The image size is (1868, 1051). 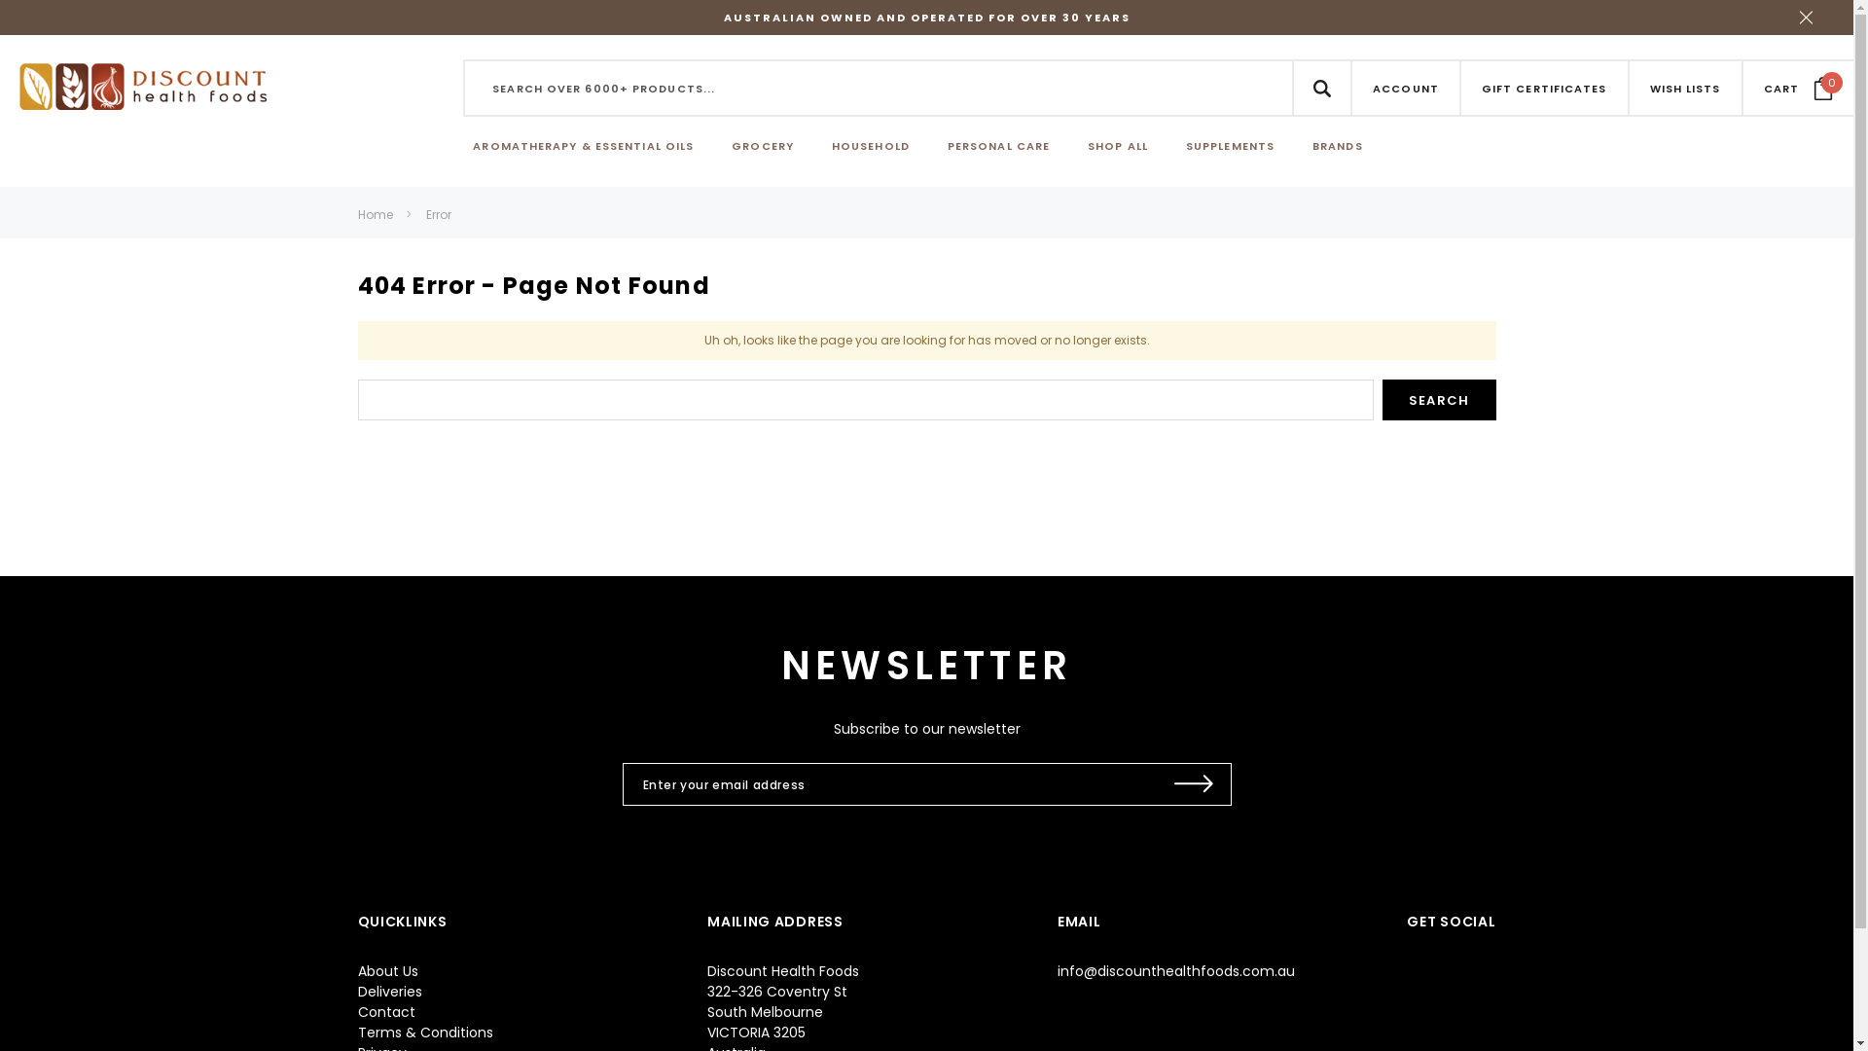 I want to click on Search, so click(x=1440, y=400).